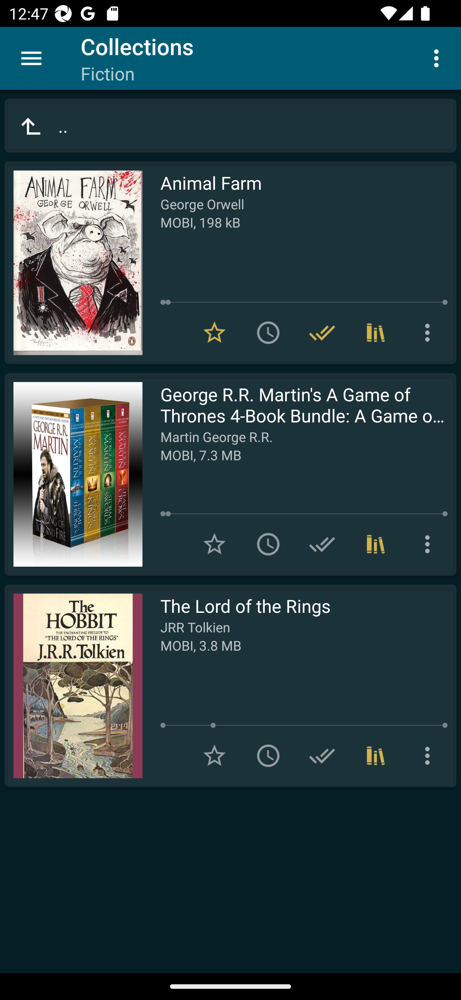 The height and width of the screenshot is (1000, 461). What do you see at coordinates (322, 544) in the screenshot?
I see `Add to Have read` at bounding box center [322, 544].